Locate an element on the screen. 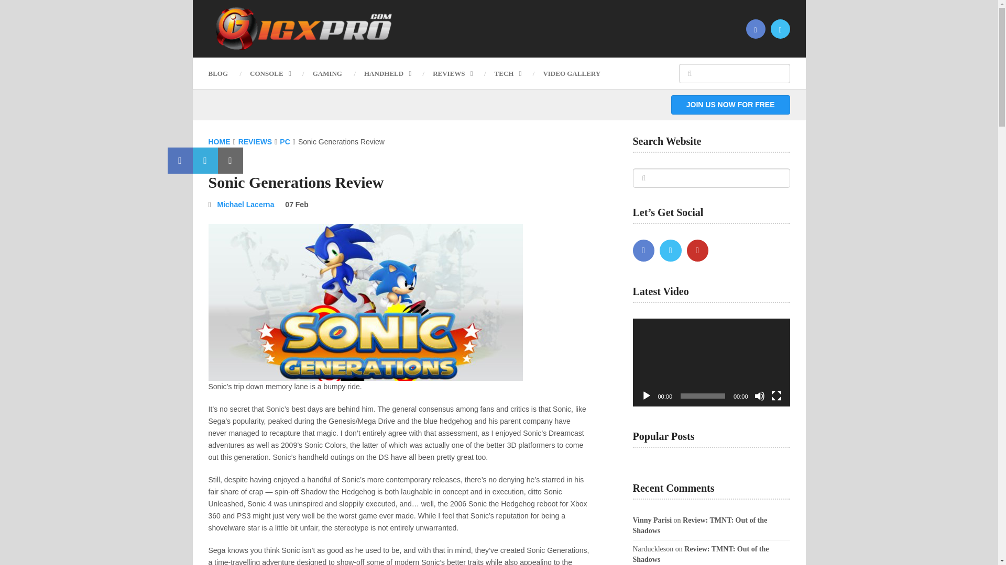 This screenshot has height=565, width=1006. TECH is located at coordinates (508, 73).